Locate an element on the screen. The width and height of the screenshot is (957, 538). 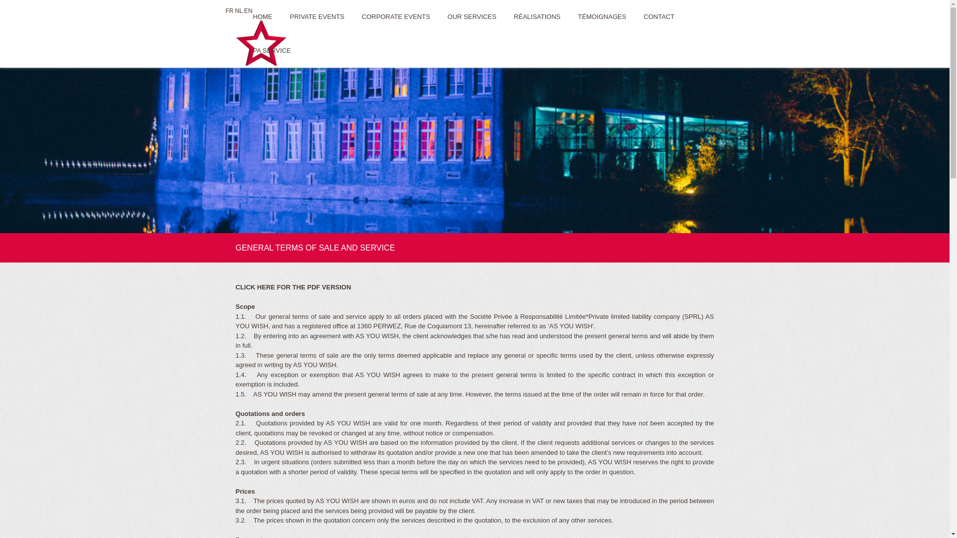
FR is located at coordinates (229, 11).